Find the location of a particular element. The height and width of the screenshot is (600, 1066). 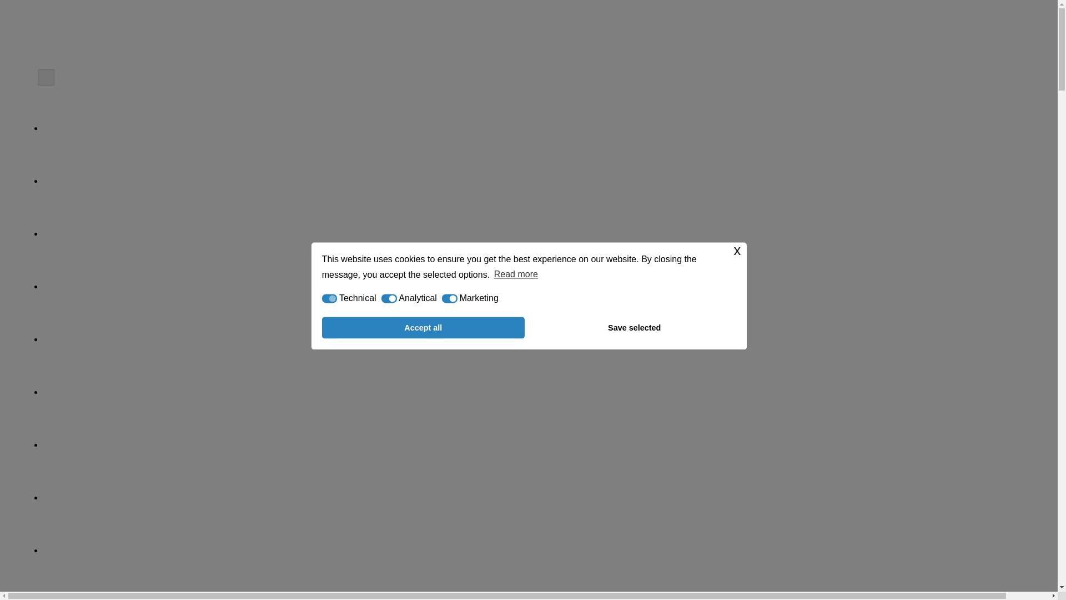

For carriers is located at coordinates (540, 552).